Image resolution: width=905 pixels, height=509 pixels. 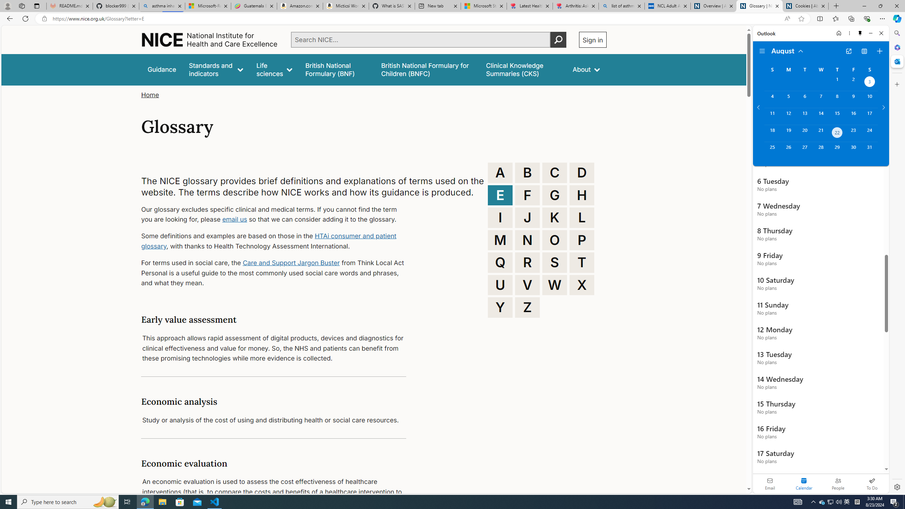 I want to click on Sunday, August 18, 2024. , so click(x=772, y=133).